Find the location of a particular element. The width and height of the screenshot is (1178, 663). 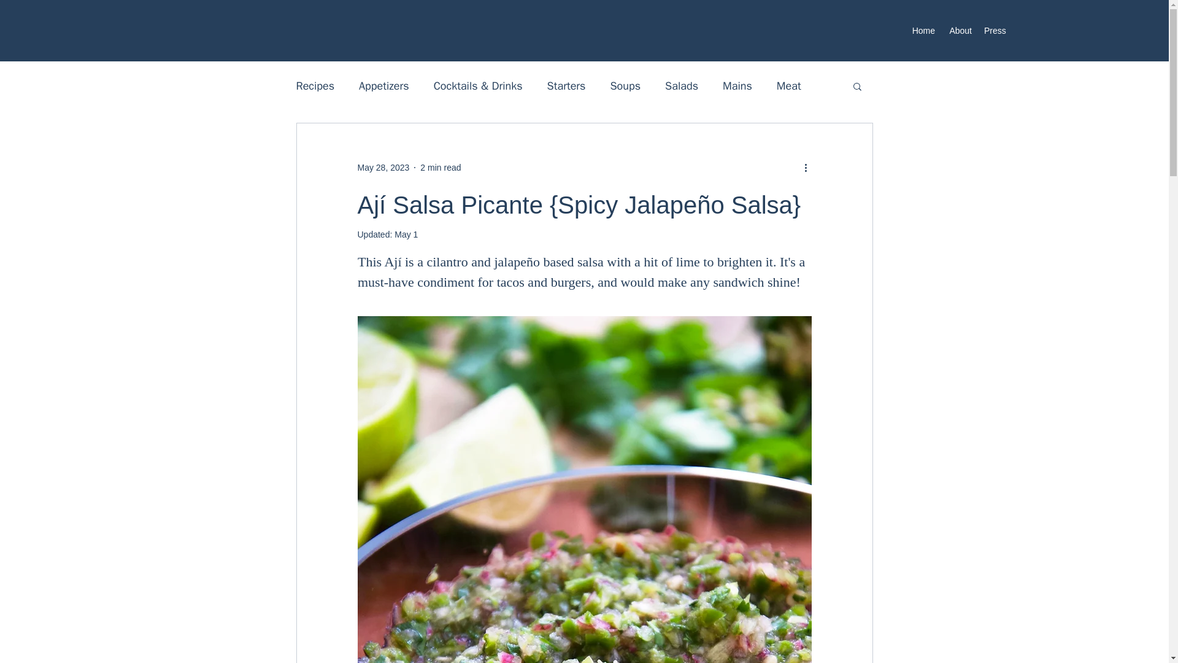

Soups is located at coordinates (625, 86).